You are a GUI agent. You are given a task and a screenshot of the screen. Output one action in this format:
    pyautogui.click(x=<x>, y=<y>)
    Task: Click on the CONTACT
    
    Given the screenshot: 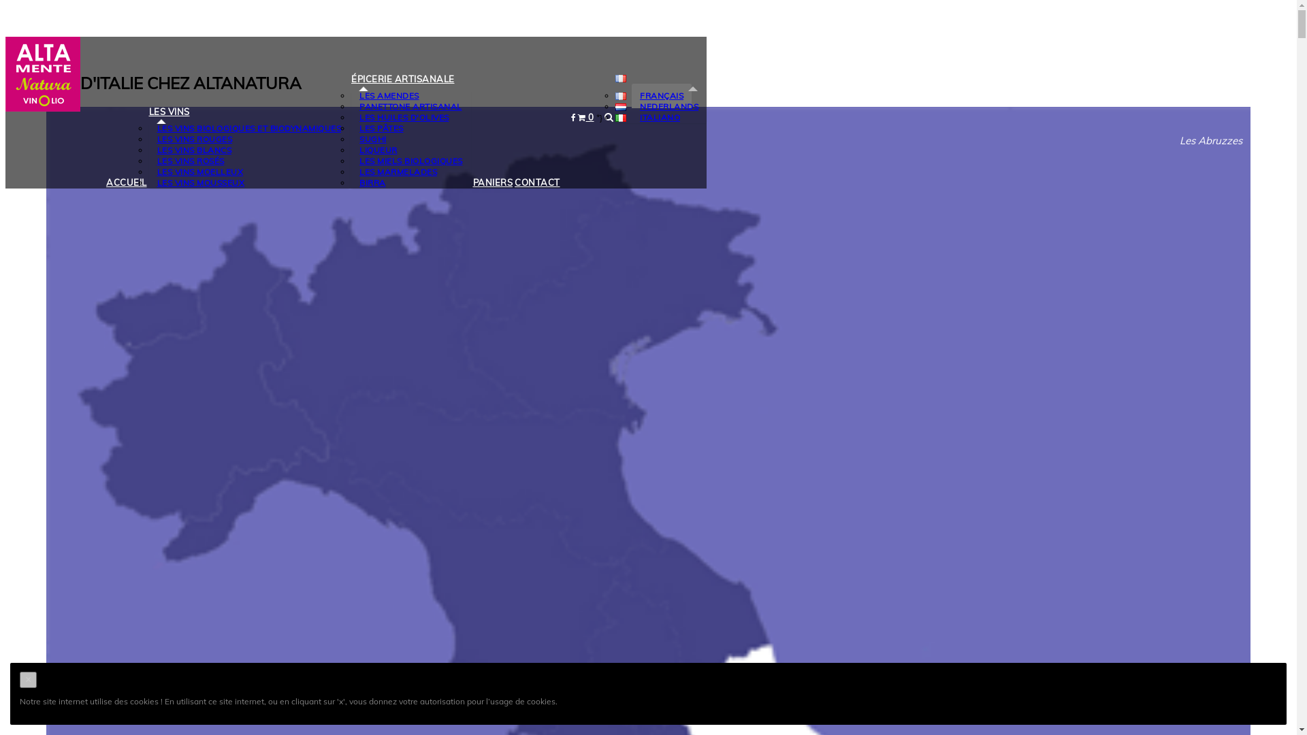 What is the action you would take?
    pyautogui.click(x=538, y=182)
    